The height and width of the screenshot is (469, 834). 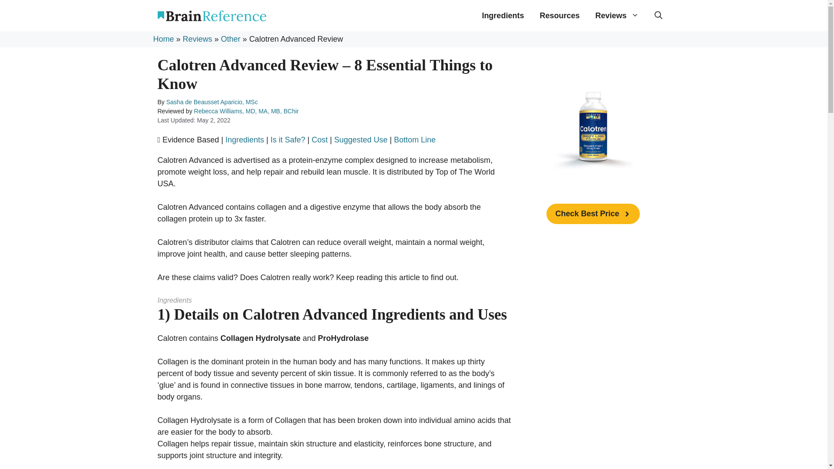 I want to click on Home, so click(x=163, y=39).